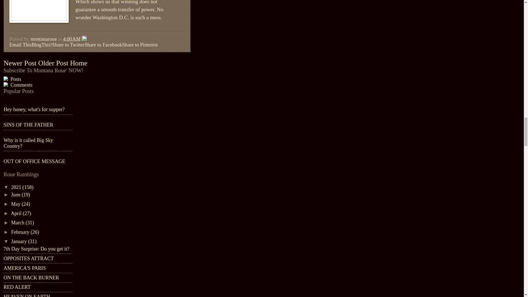 The width and height of the screenshot is (528, 297). What do you see at coordinates (28, 143) in the screenshot?
I see `Why is it called Big Sky Country?` at bounding box center [28, 143].